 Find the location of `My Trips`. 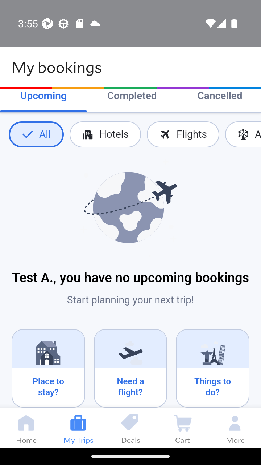

My Trips is located at coordinates (78, 427).